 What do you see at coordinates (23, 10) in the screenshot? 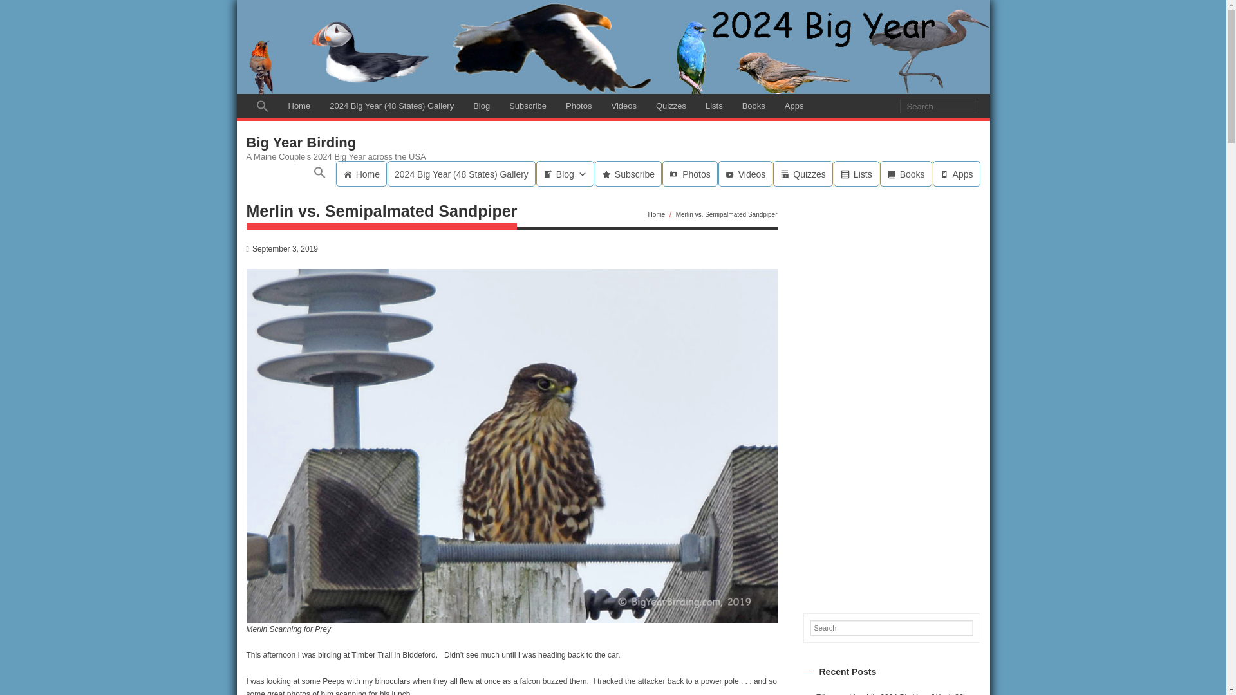
I see `Search` at bounding box center [23, 10].